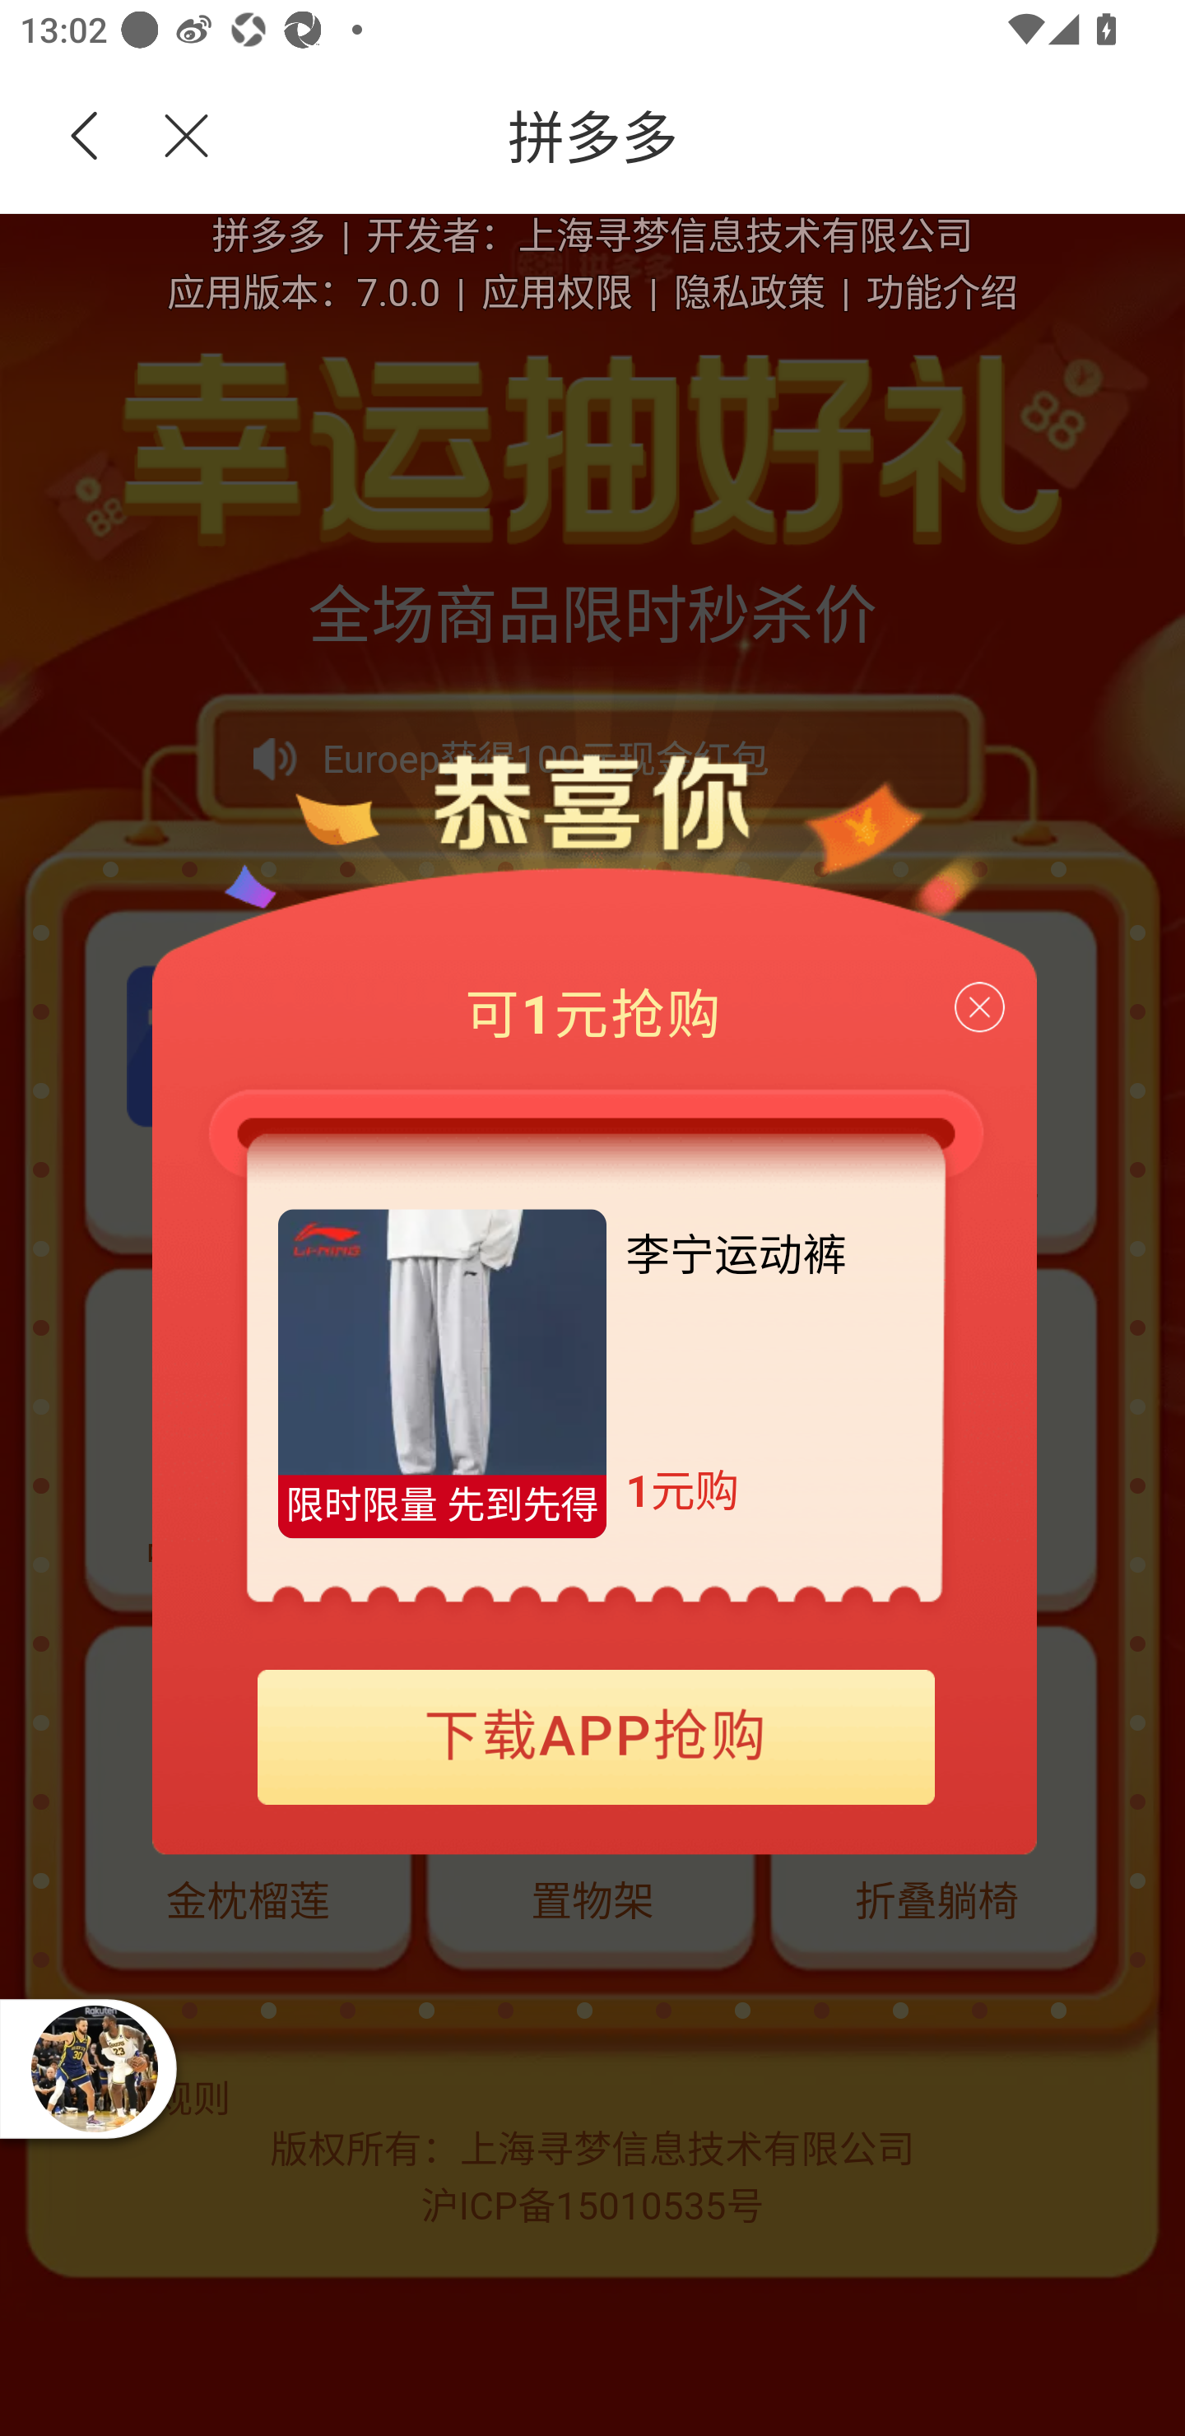 The height and width of the screenshot is (2436, 1185). Describe the element at coordinates (170, 137) in the screenshot. I see `` at that location.